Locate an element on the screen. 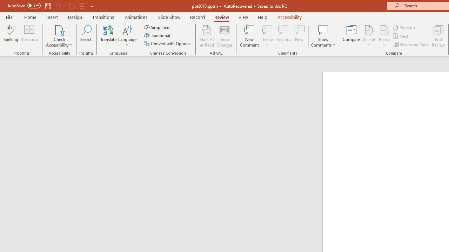 This screenshot has width=449, height=252. New Comment is located at coordinates (250, 36).